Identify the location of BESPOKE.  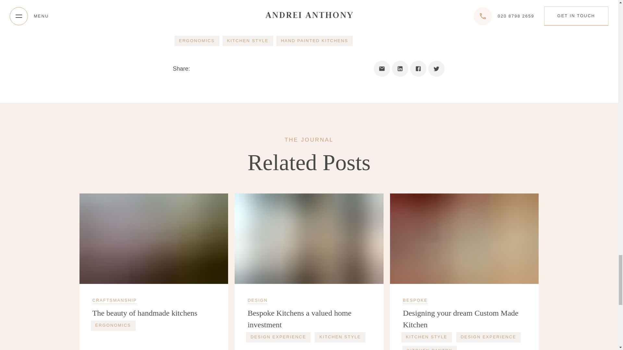
(415, 301).